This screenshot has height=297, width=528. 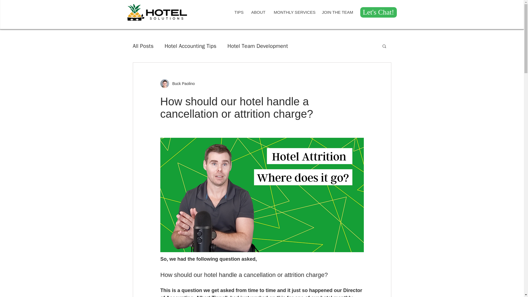 I want to click on Hotel Accounting Tips, so click(x=190, y=46).